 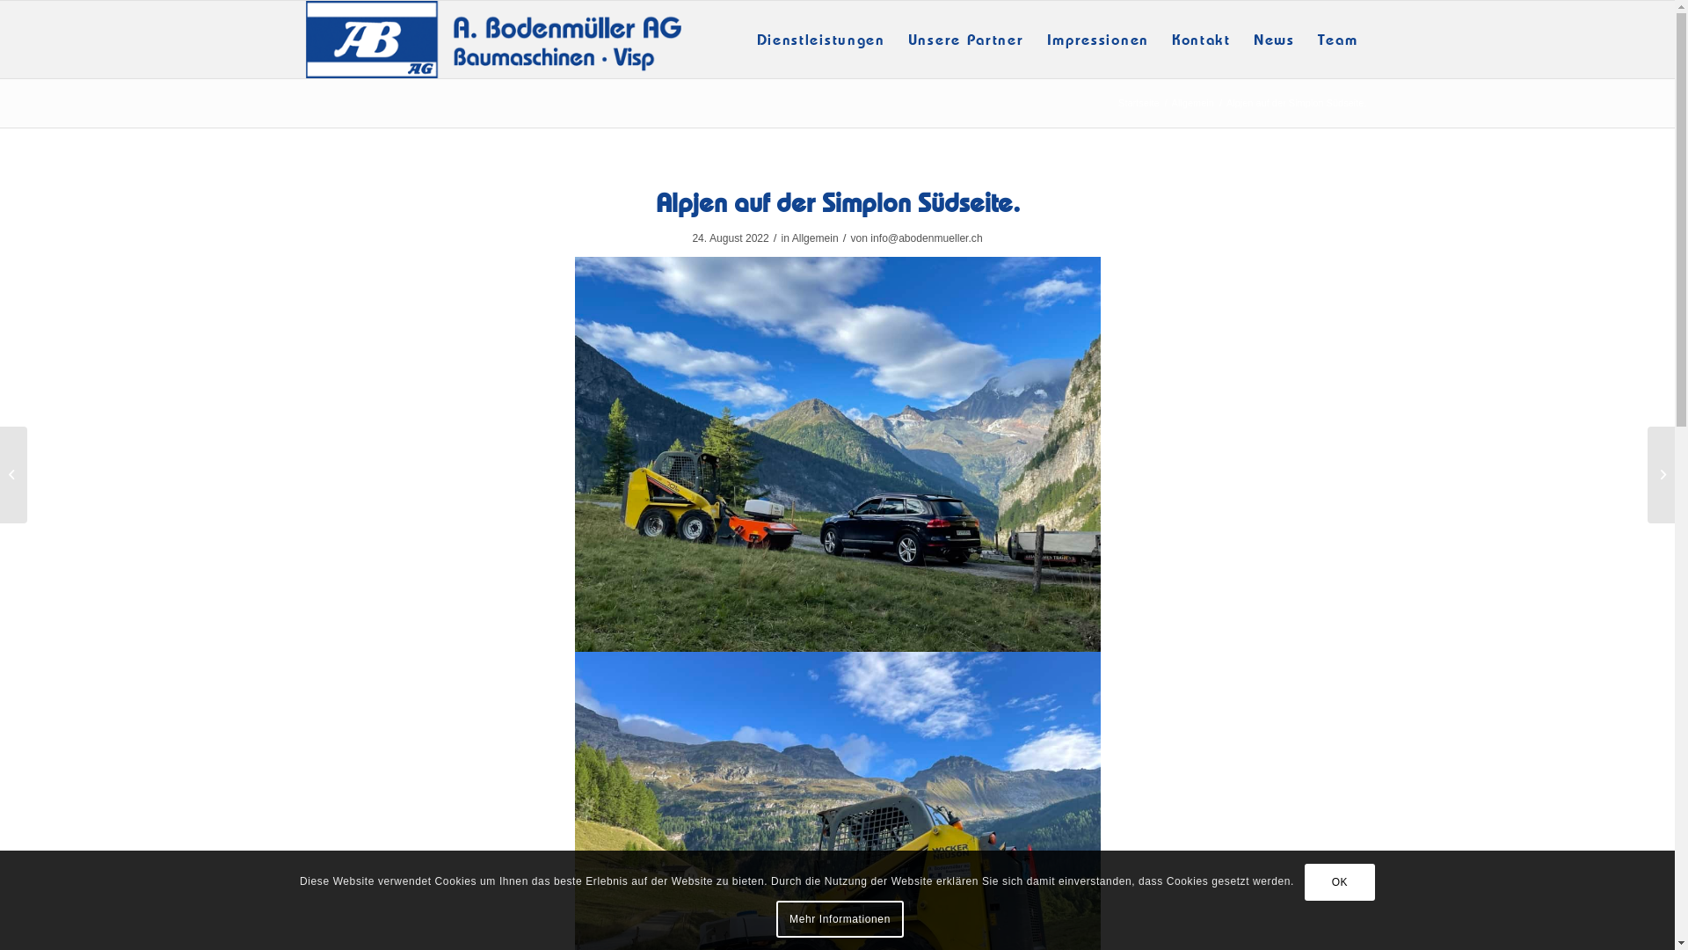 What do you see at coordinates (1275, 40) in the screenshot?
I see `News` at bounding box center [1275, 40].